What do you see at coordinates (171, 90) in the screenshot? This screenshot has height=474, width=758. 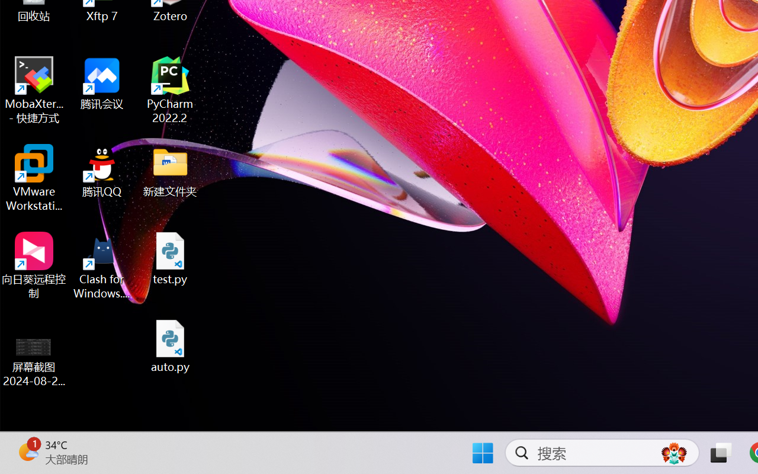 I see `PyCharm 2022.2` at bounding box center [171, 90].